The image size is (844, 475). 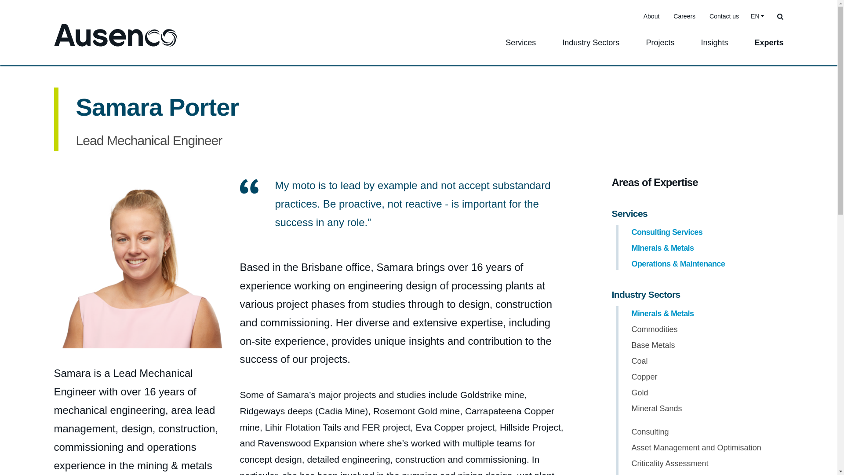 What do you see at coordinates (520, 49) in the screenshot?
I see `Services` at bounding box center [520, 49].